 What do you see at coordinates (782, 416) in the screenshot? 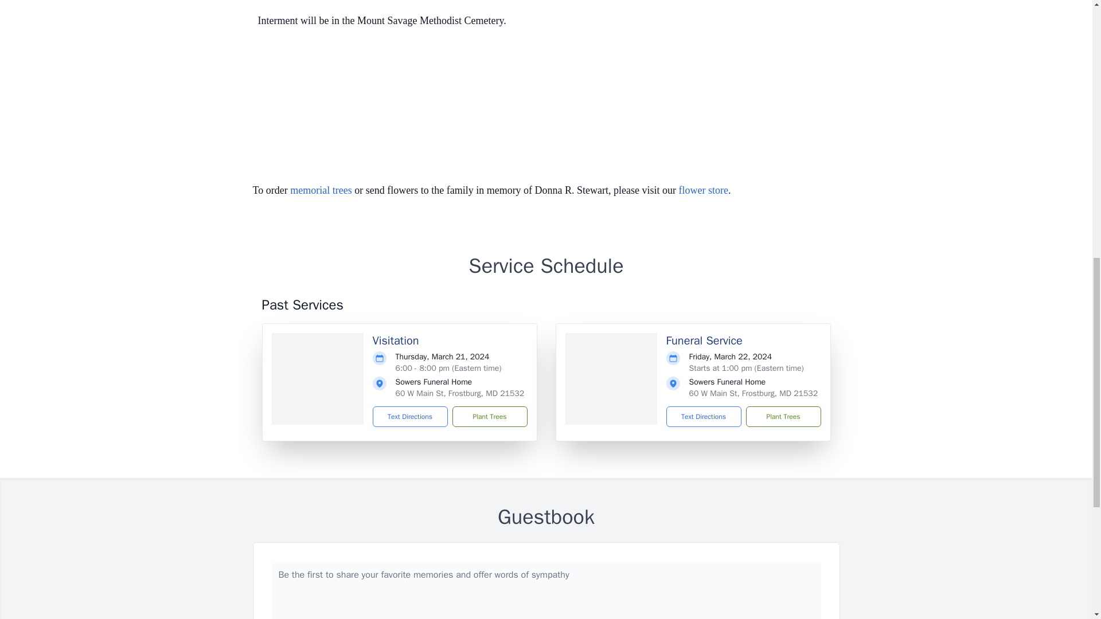
I see `Plant Trees` at bounding box center [782, 416].